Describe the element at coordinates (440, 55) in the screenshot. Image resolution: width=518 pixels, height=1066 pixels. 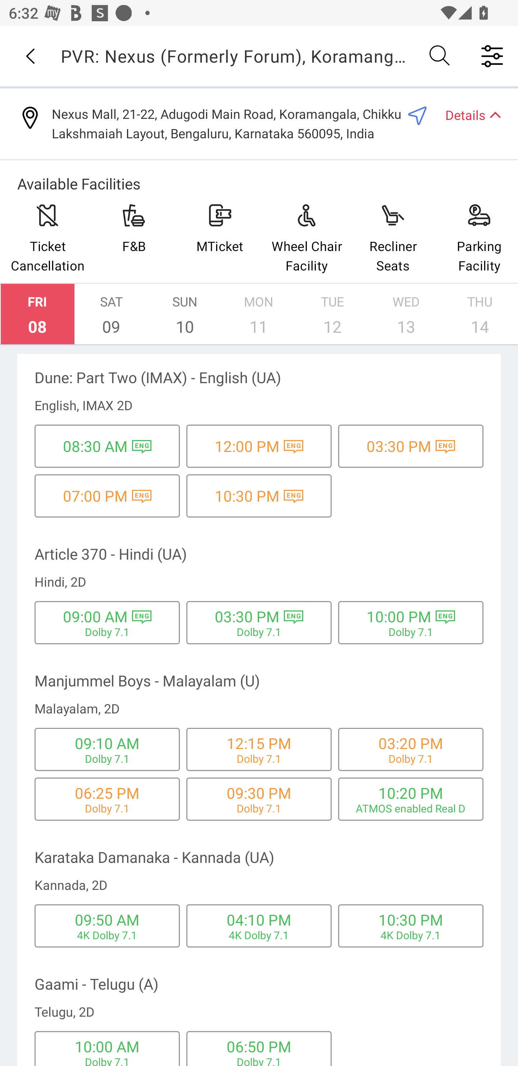
I see `Search` at that location.